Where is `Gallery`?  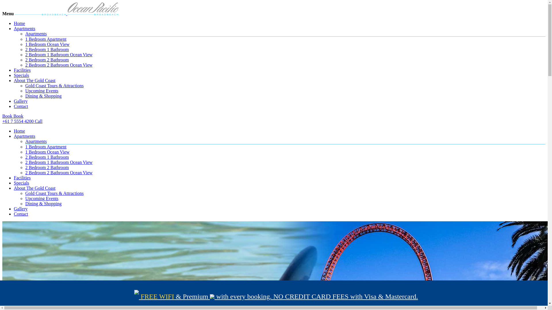
Gallery is located at coordinates (21, 209).